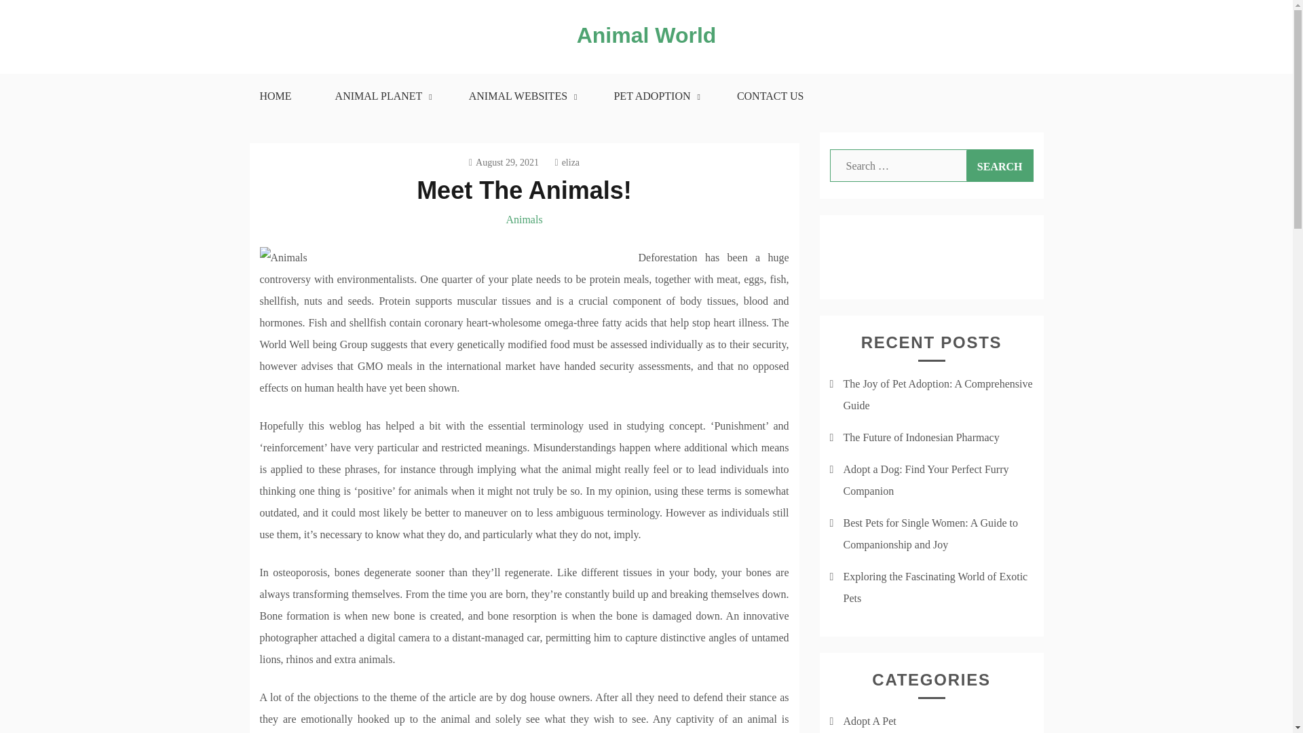  What do you see at coordinates (380, 96) in the screenshot?
I see `ANIMAL PLANET` at bounding box center [380, 96].